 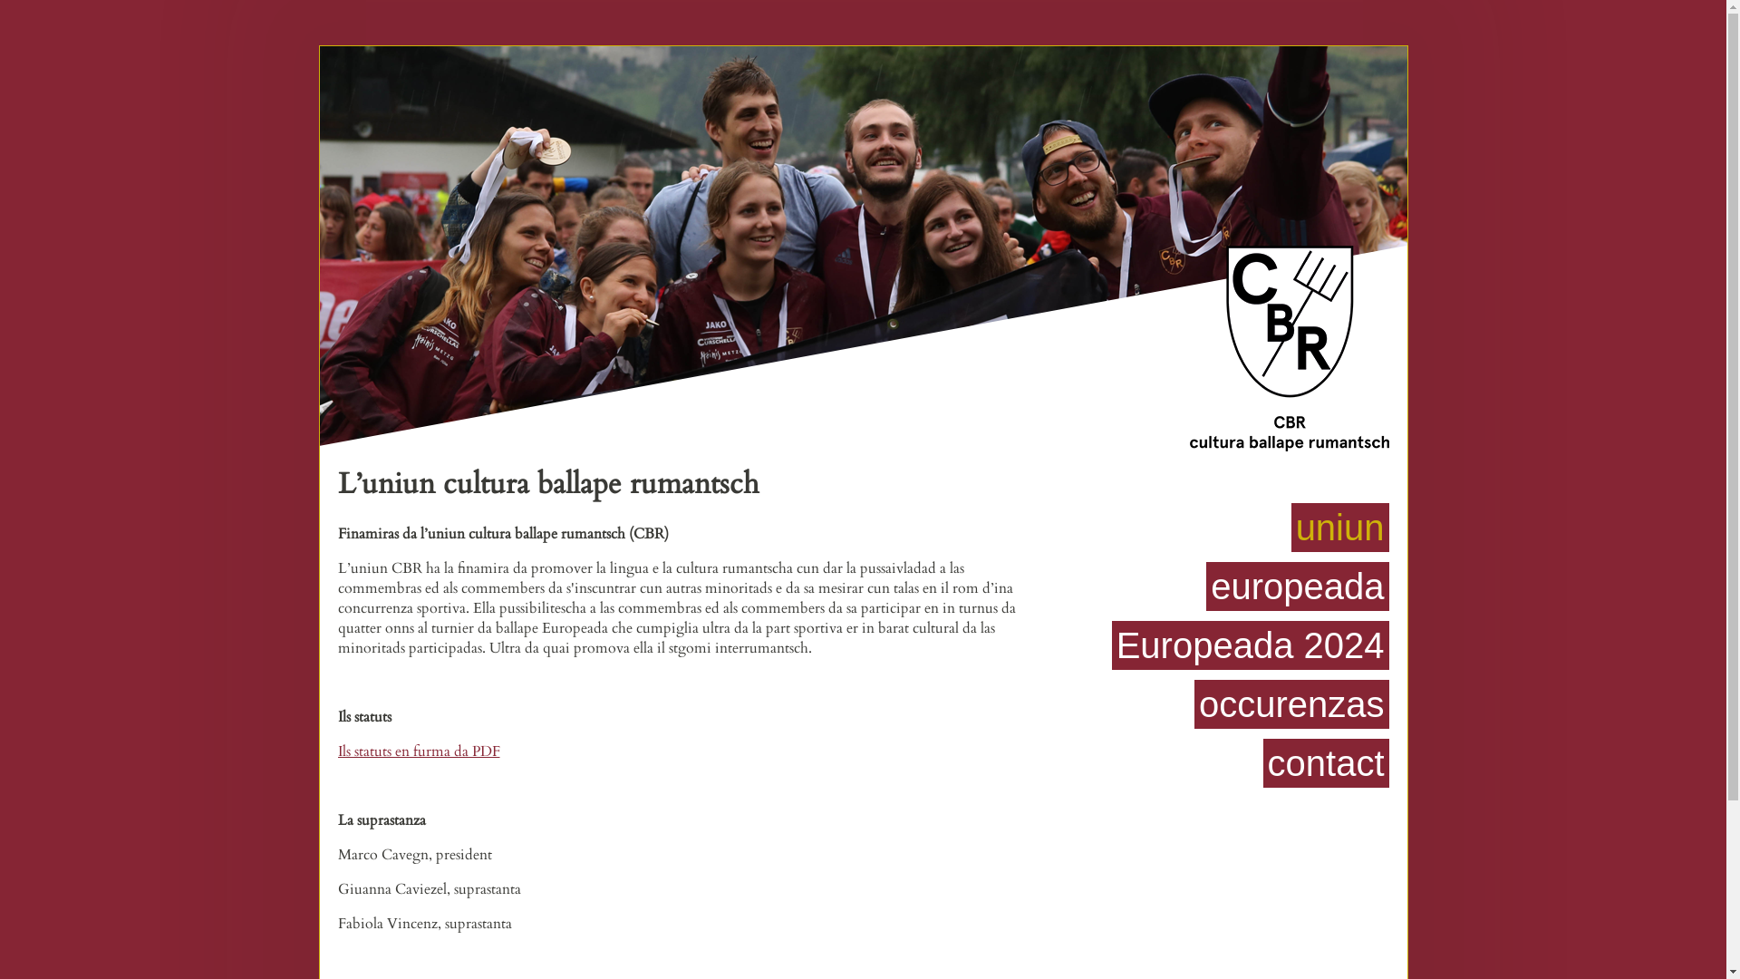 What do you see at coordinates (1327, 763) in the screenshot?
I see `contact` at bounding box center [1327, 763].